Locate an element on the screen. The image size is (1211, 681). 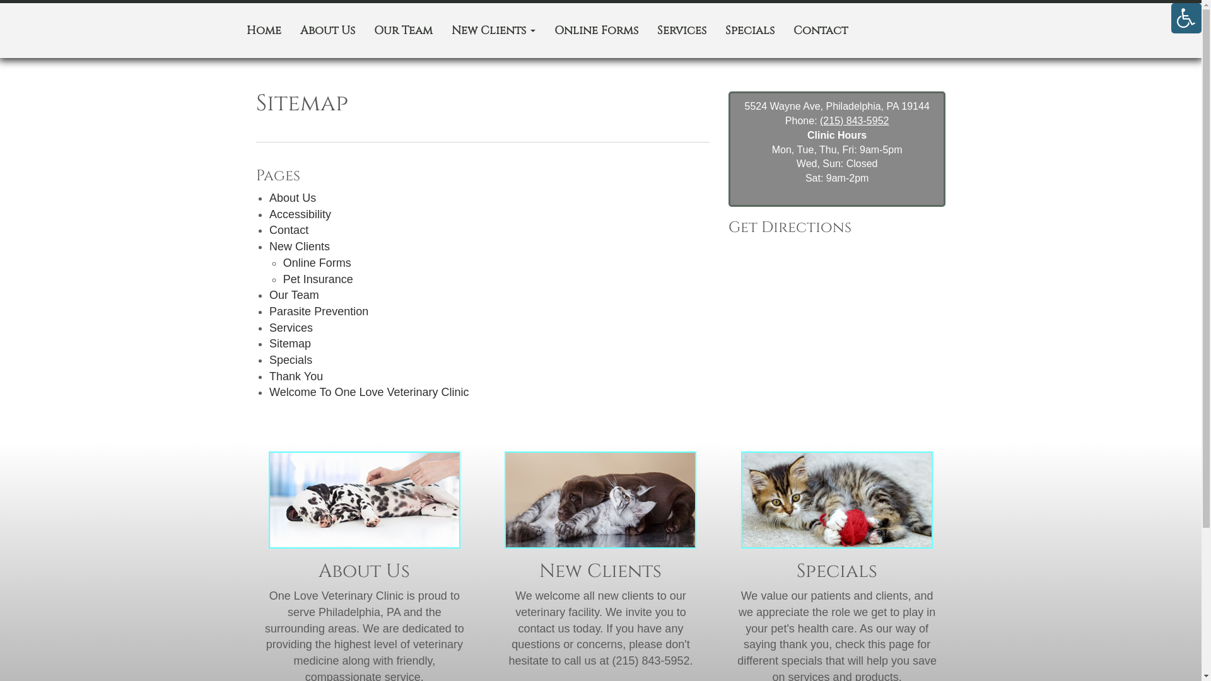
Welcome To One Love Veterinary Clinic is located at coordinates (370, 392).